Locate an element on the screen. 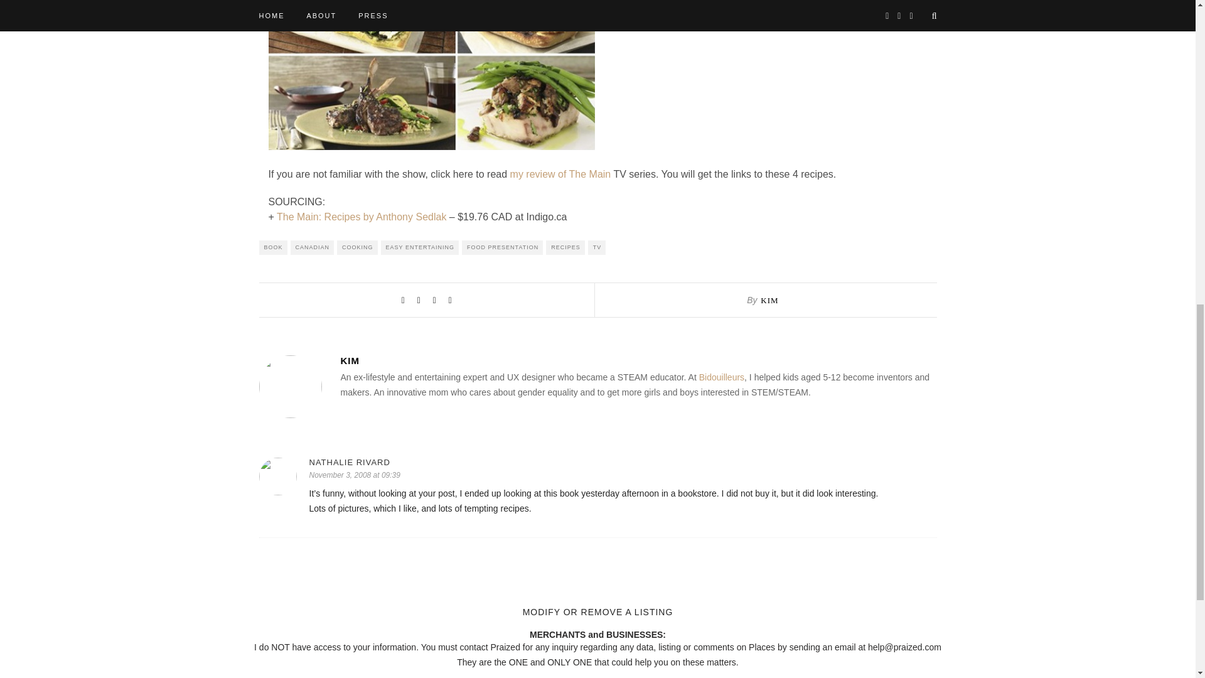 The width and height of the screenshot is (1205, 678). CANADIAN is located at coordinates (313, 247).